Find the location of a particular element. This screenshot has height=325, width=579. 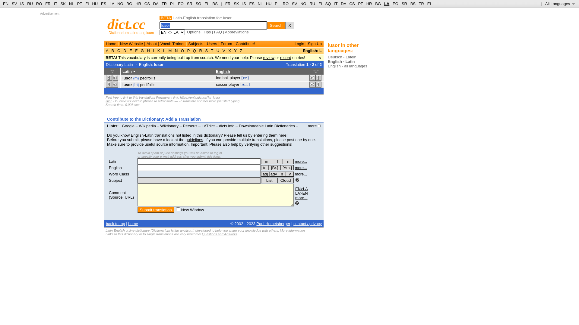

IT is located at coordinates (55, 4).